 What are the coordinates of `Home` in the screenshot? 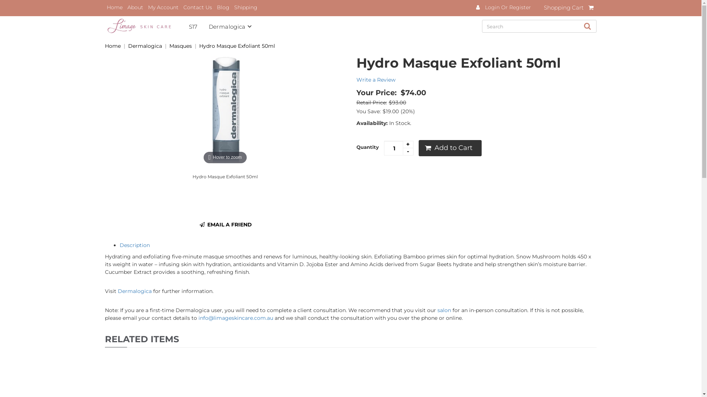 It's located at (115, 7).